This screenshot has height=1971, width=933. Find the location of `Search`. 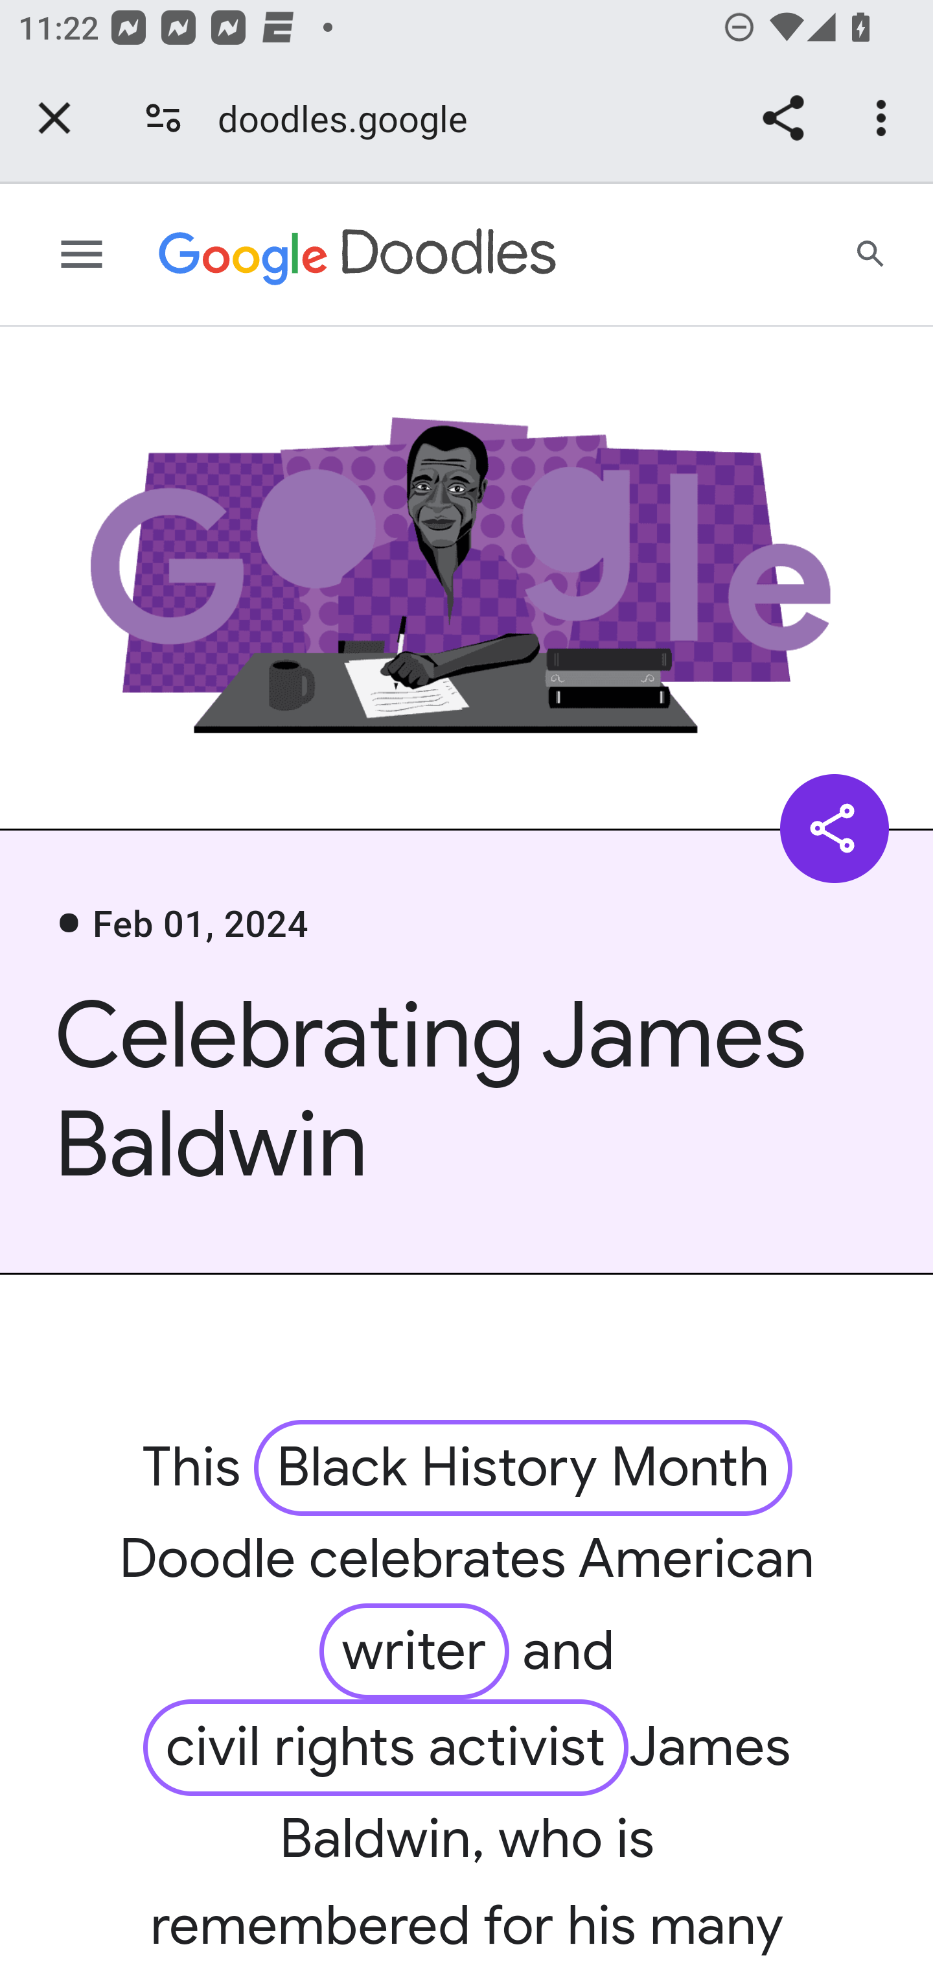

Search is located at coordinates (871, 255).